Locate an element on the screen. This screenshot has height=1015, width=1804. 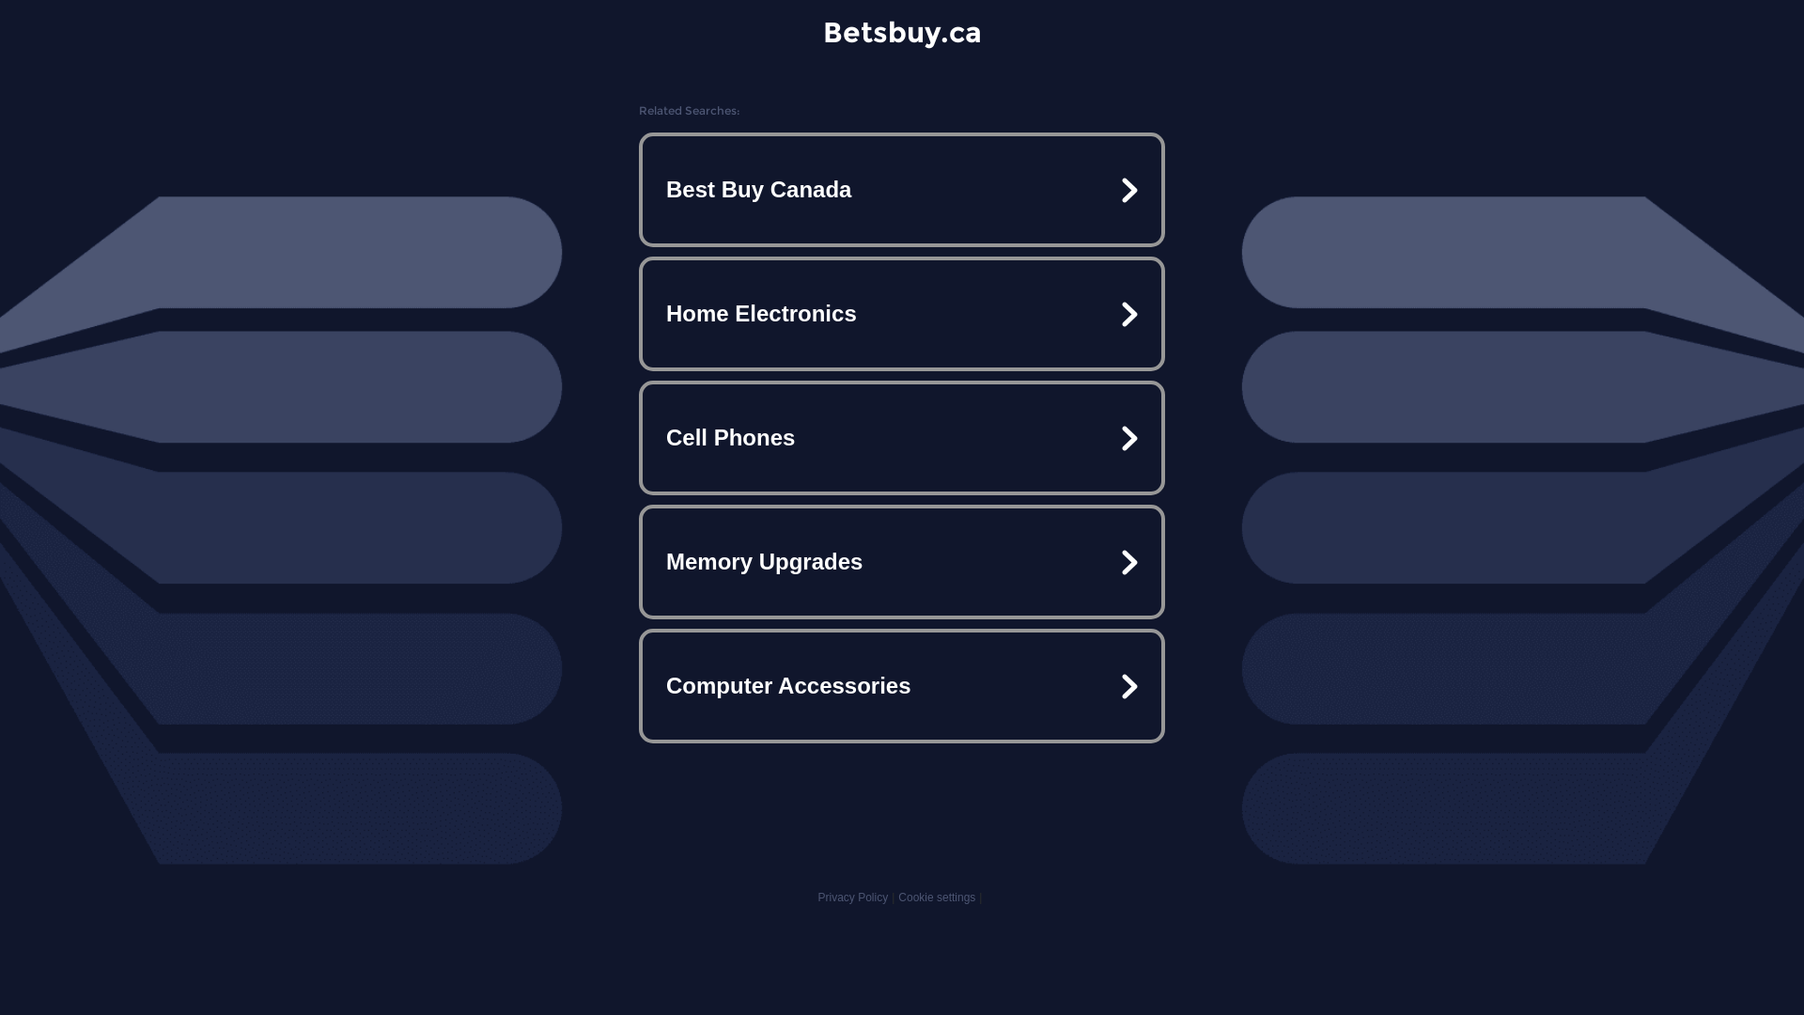
Best Buy Canada is located at coordinates (902, 190).